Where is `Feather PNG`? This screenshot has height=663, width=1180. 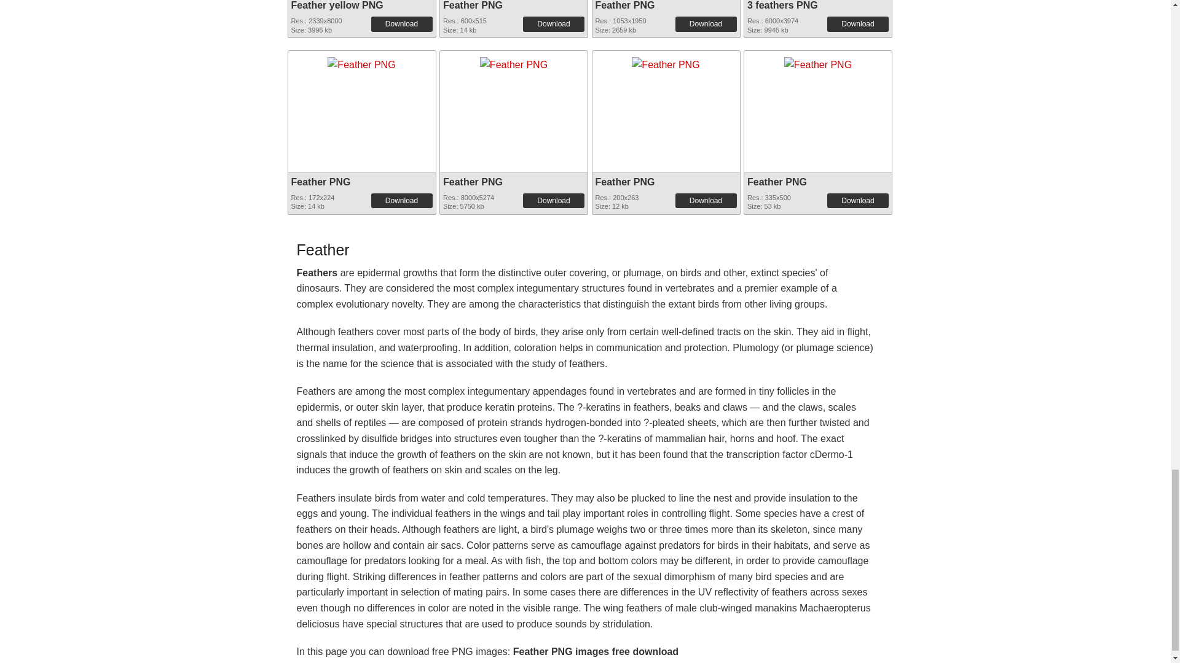
Feather PNG is located at coordinates (361, 61).